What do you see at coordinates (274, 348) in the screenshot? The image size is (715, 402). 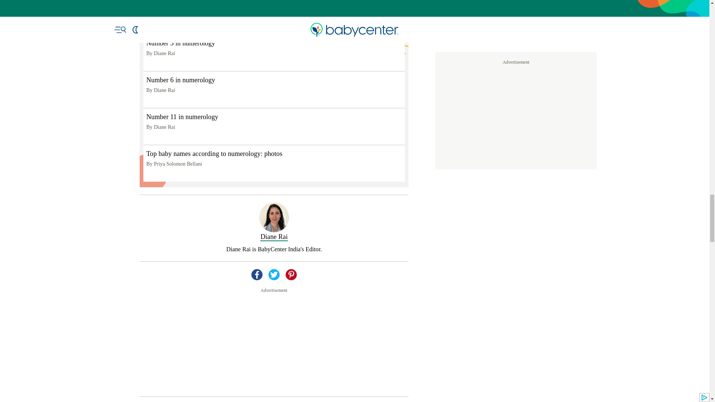 I see `Twitter` at bounding box center [274, 348].